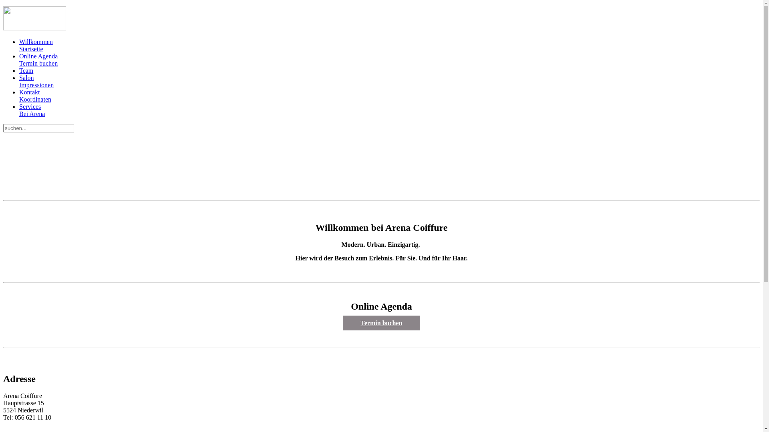 The image size is (769, 432). I want to click on Termin buchen, so click(382, 323).